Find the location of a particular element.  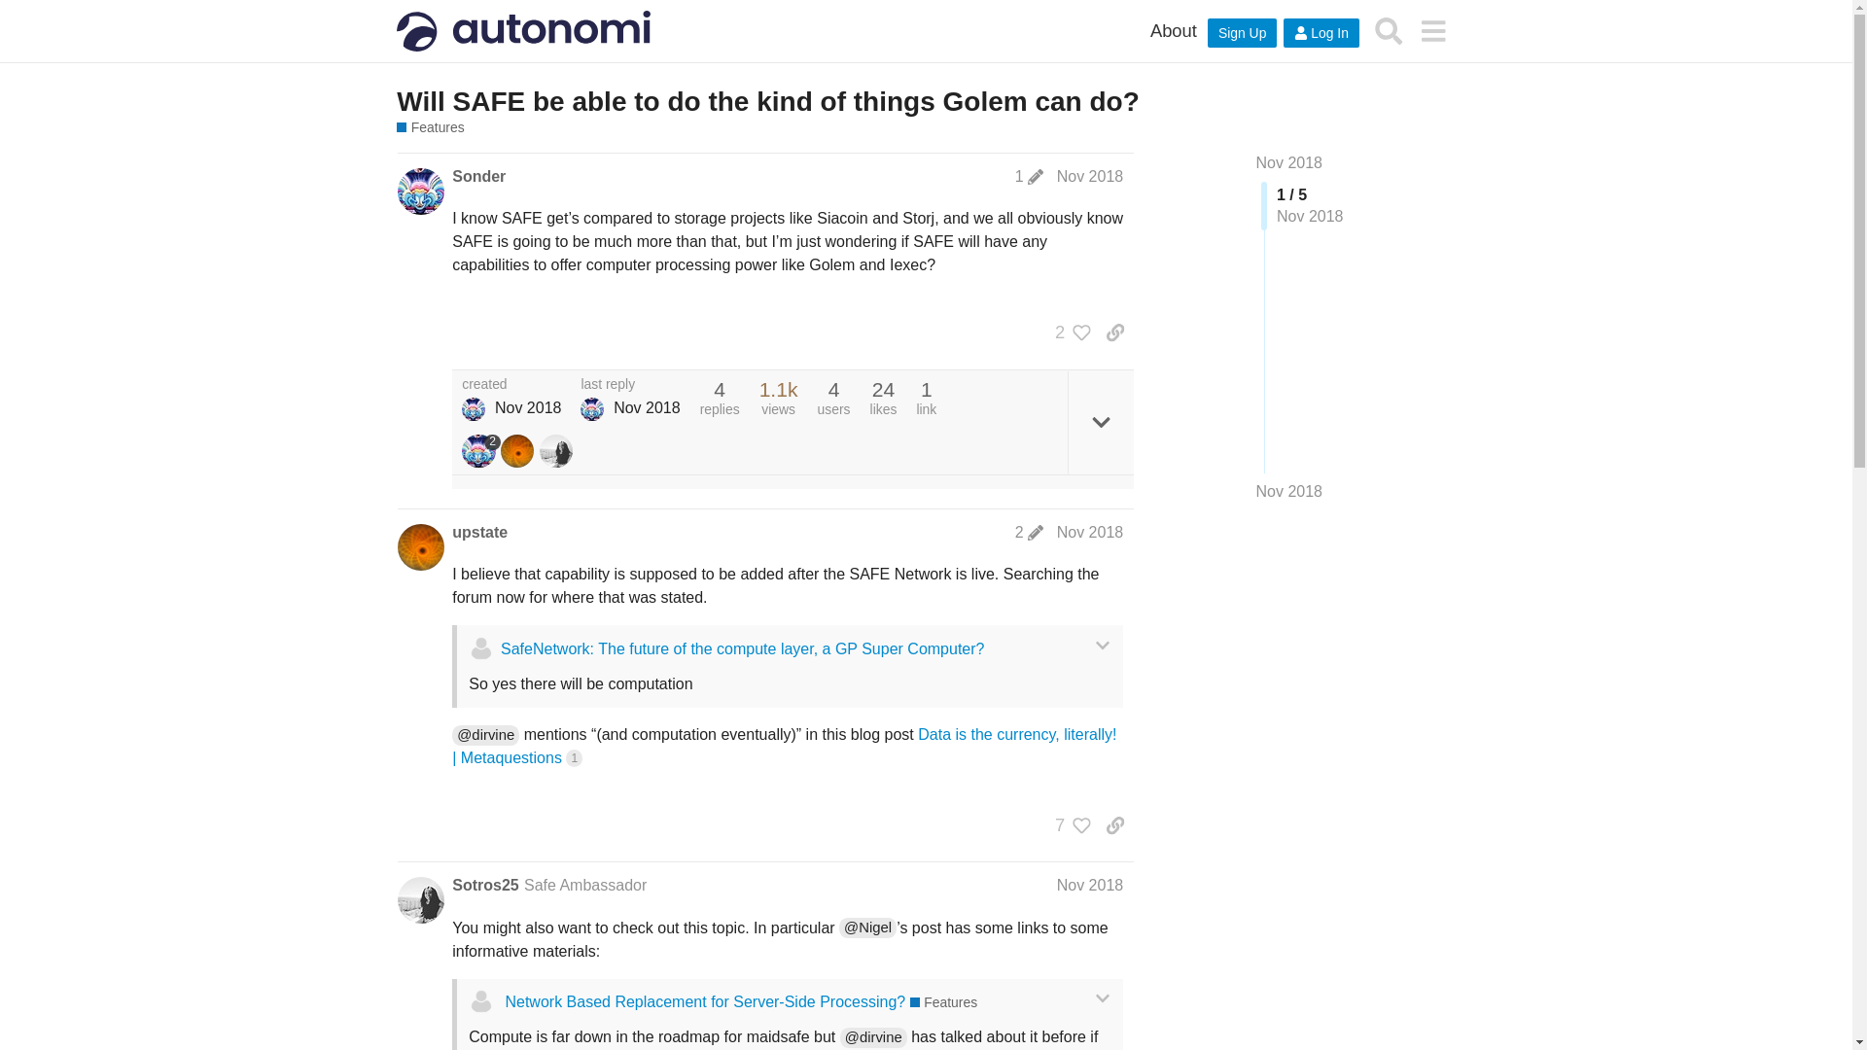

Sotros25 is located at coordinates (484, 885).